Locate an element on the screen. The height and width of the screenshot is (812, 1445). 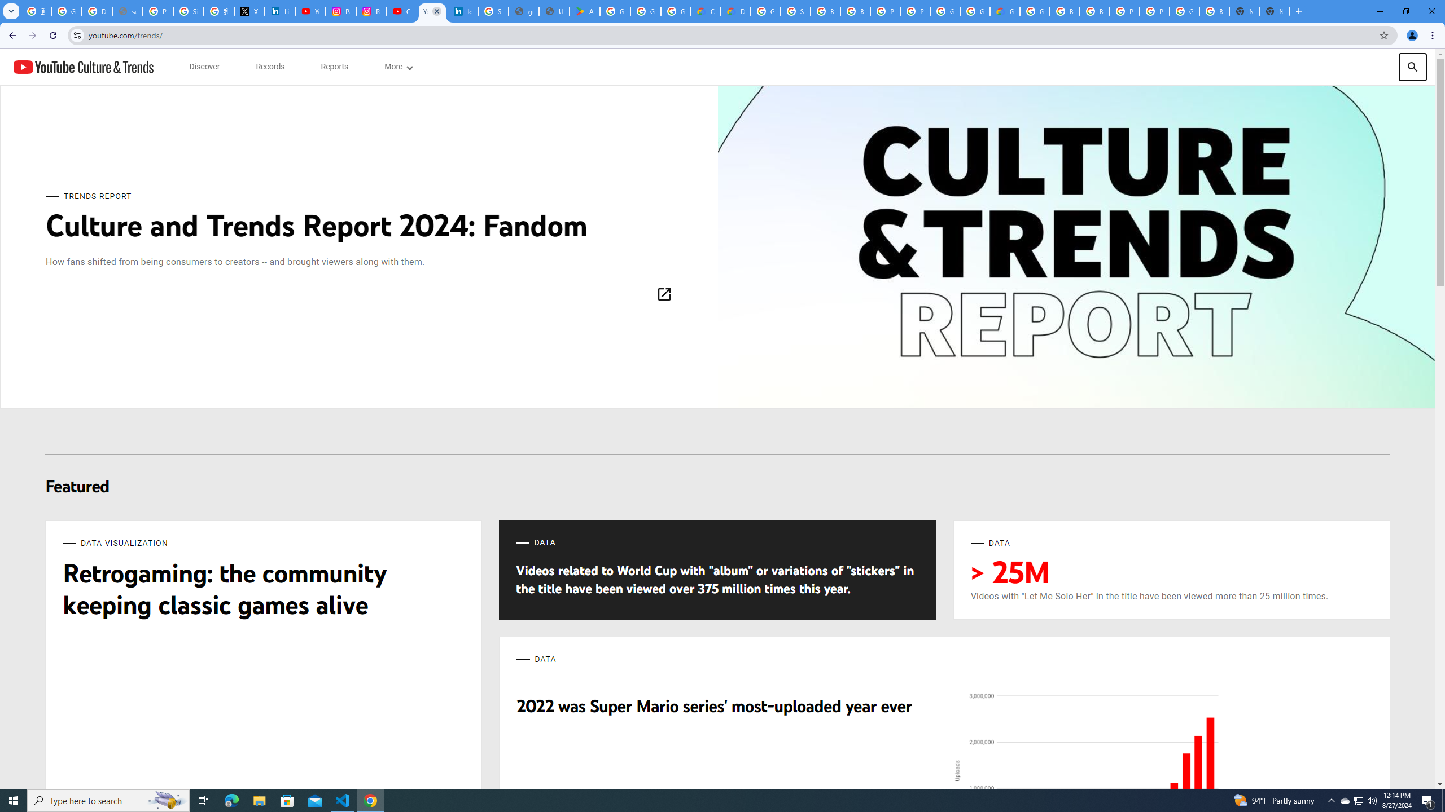
Google Cloud Platform is located at coordinates (945, 11).